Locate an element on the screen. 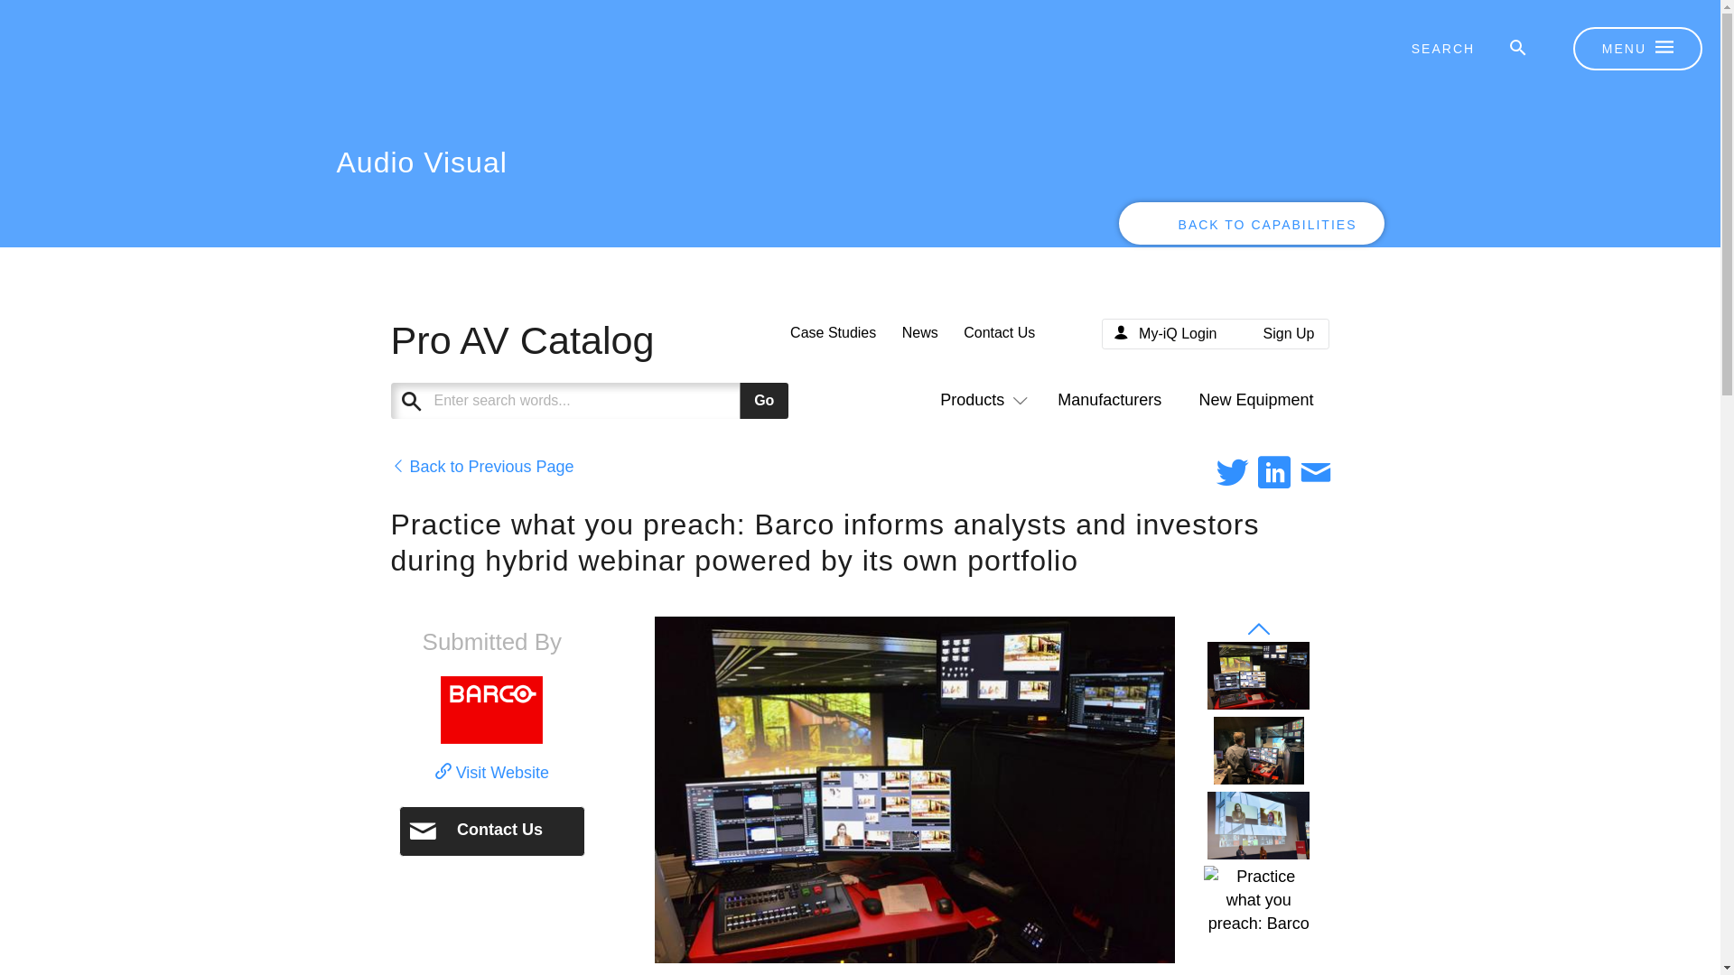  Search for: is located at coordinates (1456, 49).